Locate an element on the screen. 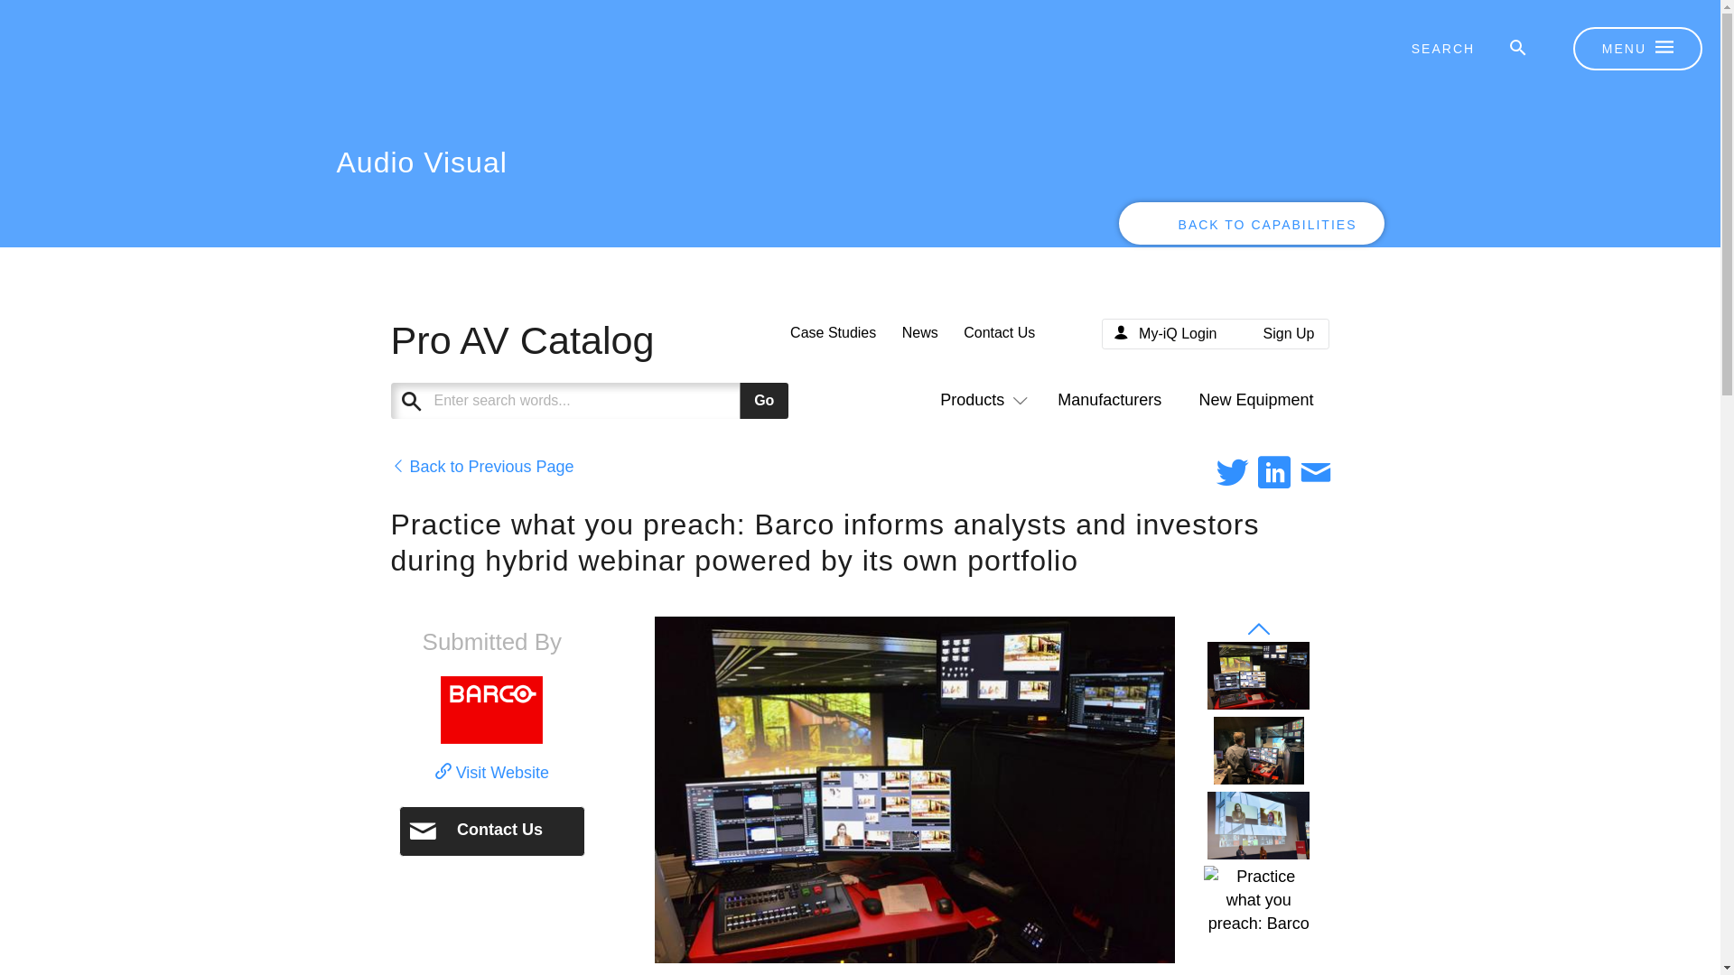  Search for: is located at coordinates (1456, 49).